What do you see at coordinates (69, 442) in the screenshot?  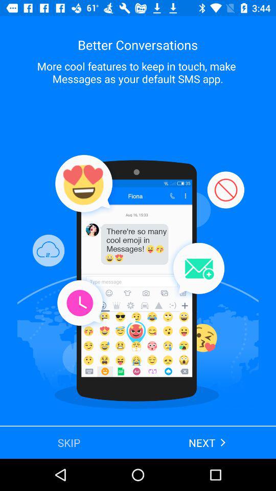 I see `press the skip app` at bounding box center [69, 442].